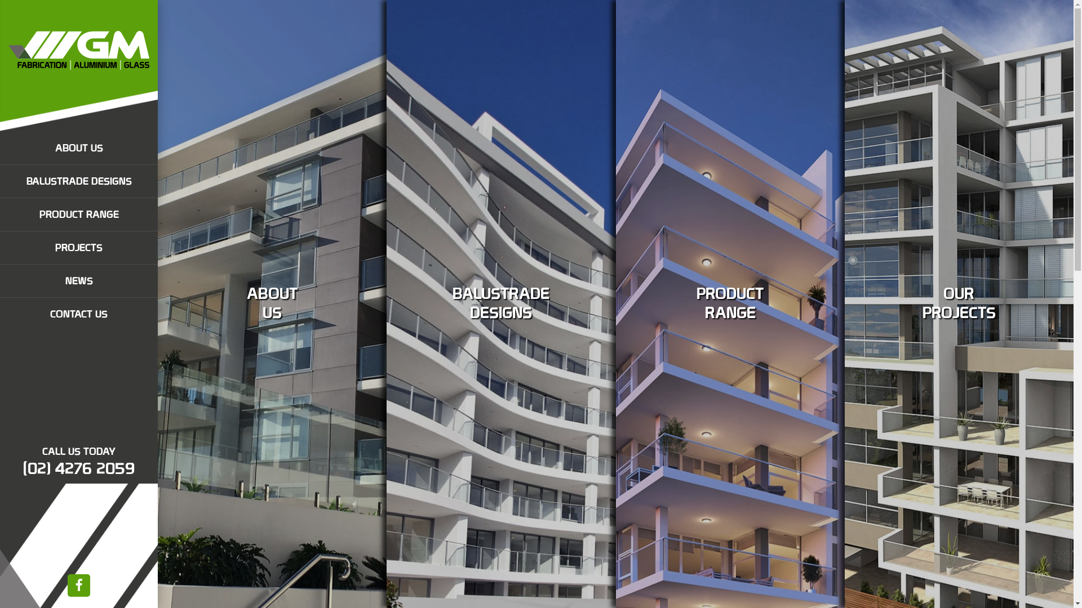  I want to click on CALL US TODAY
(02) 4276 2059, so click(79, 461).